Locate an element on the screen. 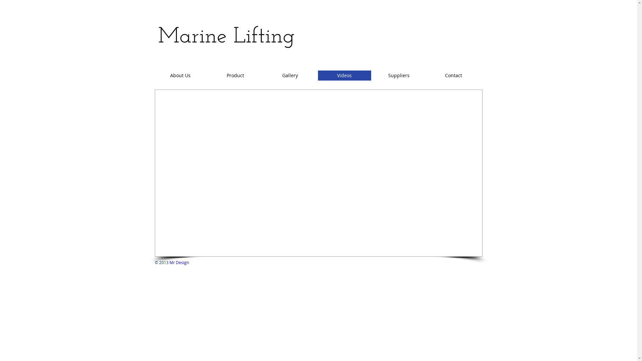  External YouTube is located at coordinates (245, 148).